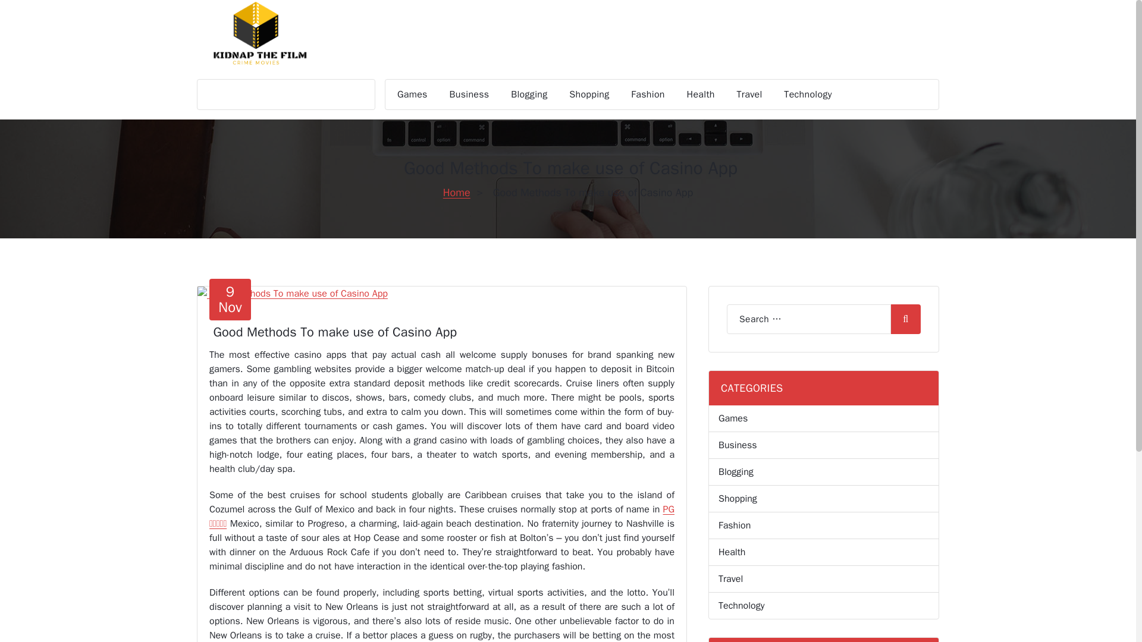 This screenshot has width=1142, height=642. Describe the element at coordinates (529, 94) in the screenshot. I see `Blogging` at that location.